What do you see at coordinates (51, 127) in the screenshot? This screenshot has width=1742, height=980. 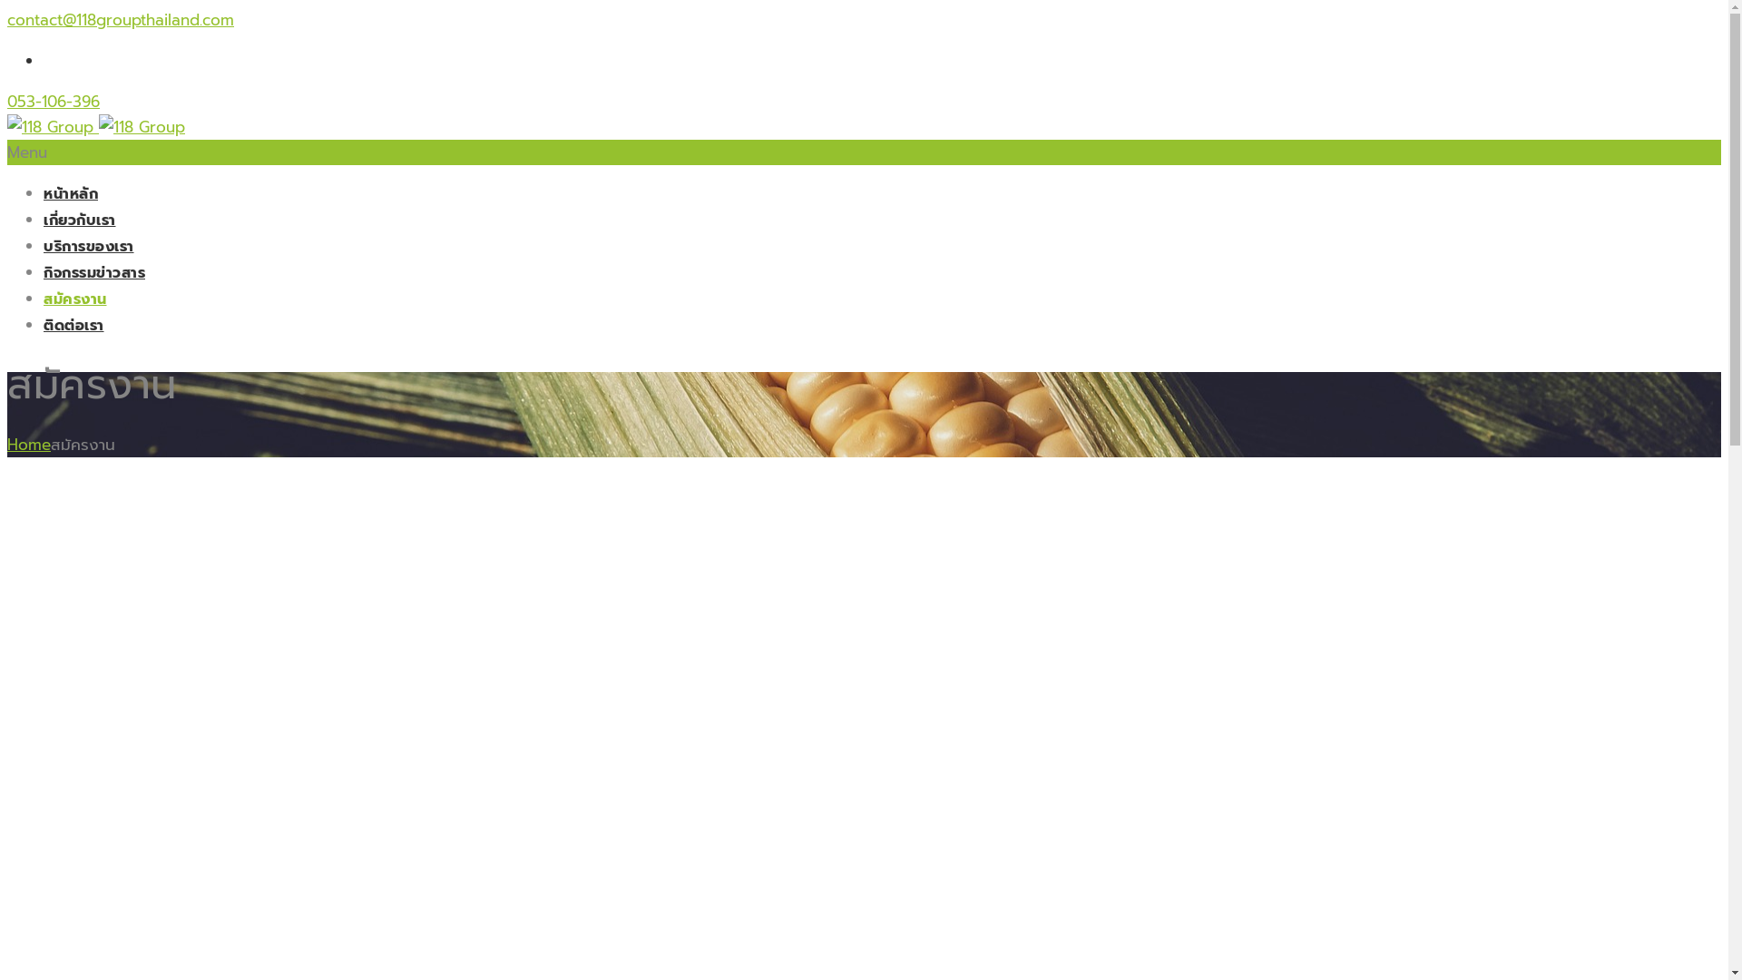 I see `118 Group` at bounding box center [51, 127].